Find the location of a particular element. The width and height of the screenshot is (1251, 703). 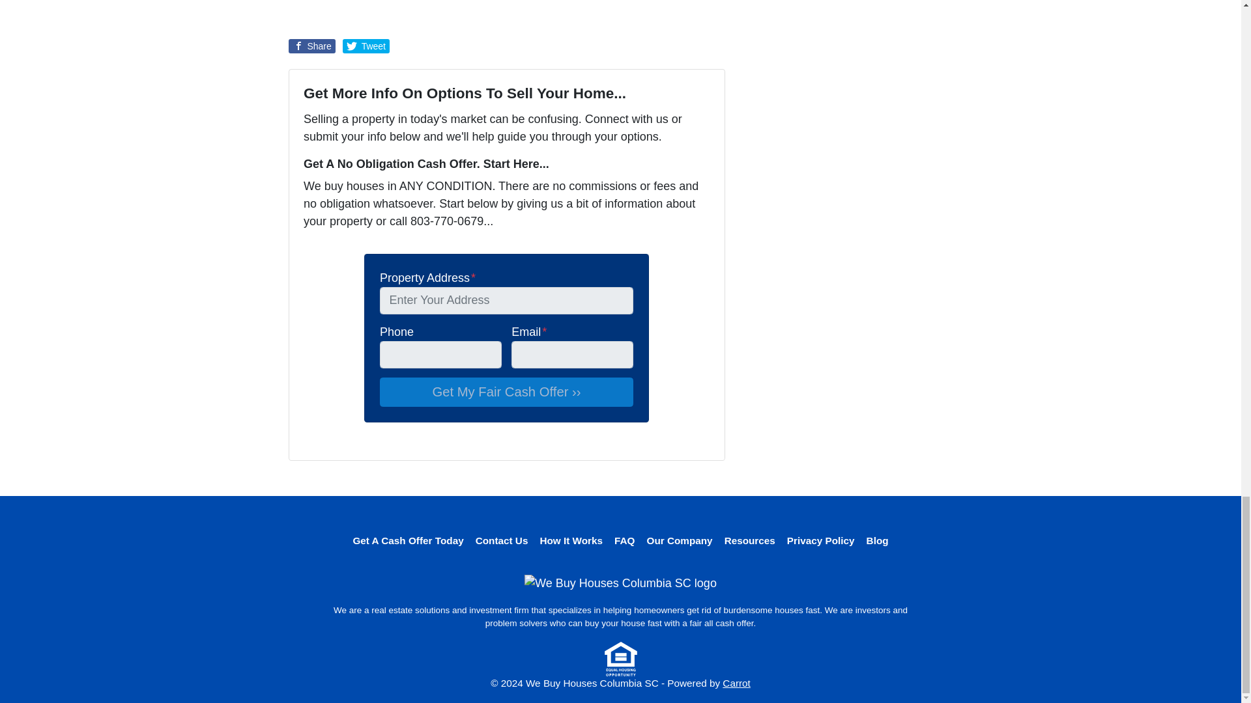

Get A Cash Offer Today is located at coordinates (408, 540).